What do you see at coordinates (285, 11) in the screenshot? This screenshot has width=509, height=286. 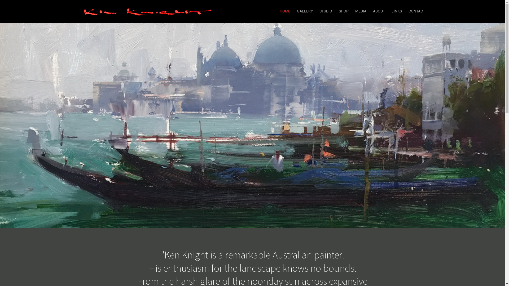 I see `HOME` at bounding box center [285, 11].